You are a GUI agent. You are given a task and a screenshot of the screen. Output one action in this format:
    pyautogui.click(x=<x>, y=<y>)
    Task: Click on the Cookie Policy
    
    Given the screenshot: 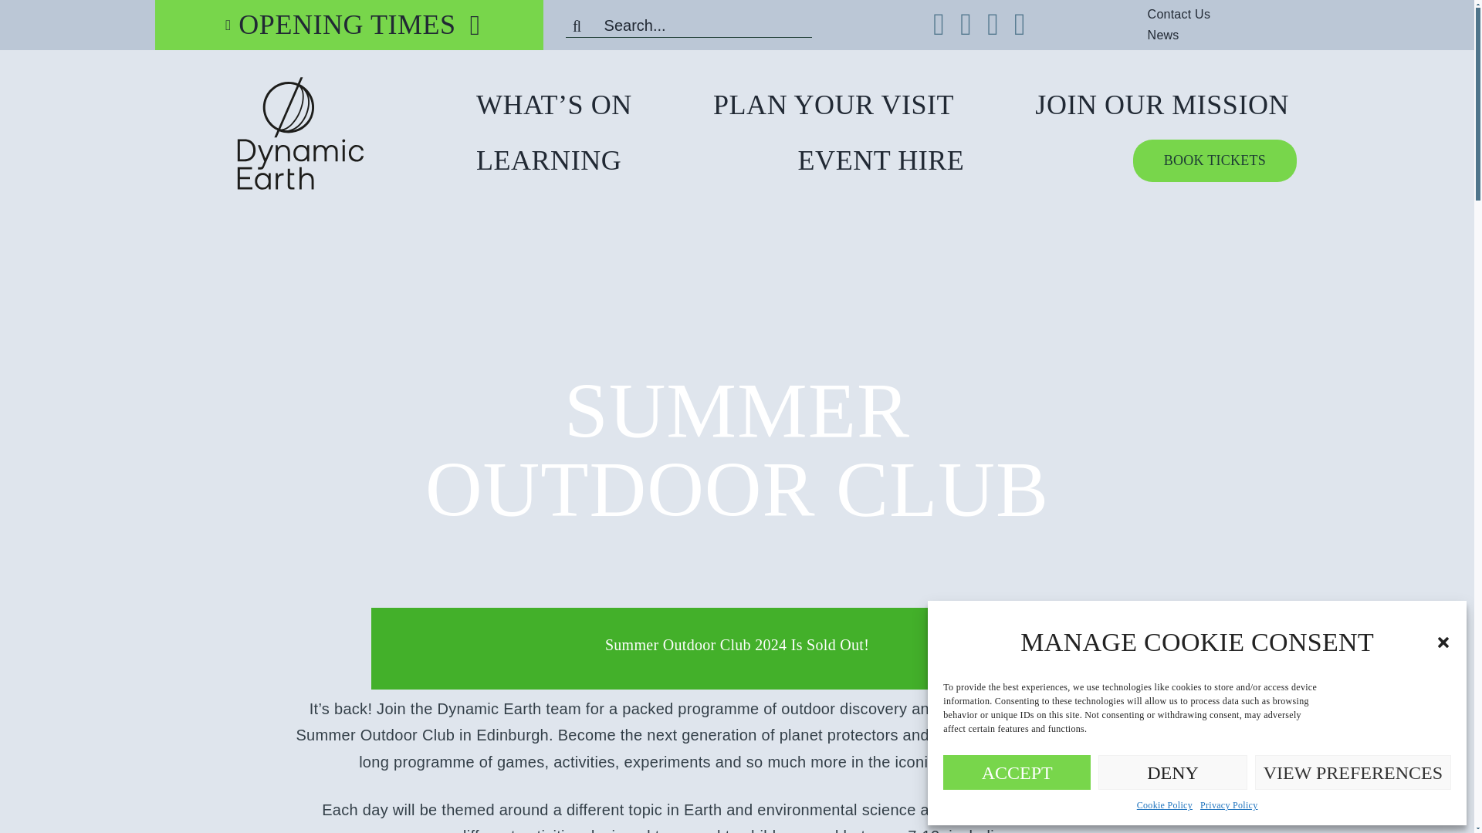 What is the action you would take?
    pyautogui.click(x=1164, y=805)
    